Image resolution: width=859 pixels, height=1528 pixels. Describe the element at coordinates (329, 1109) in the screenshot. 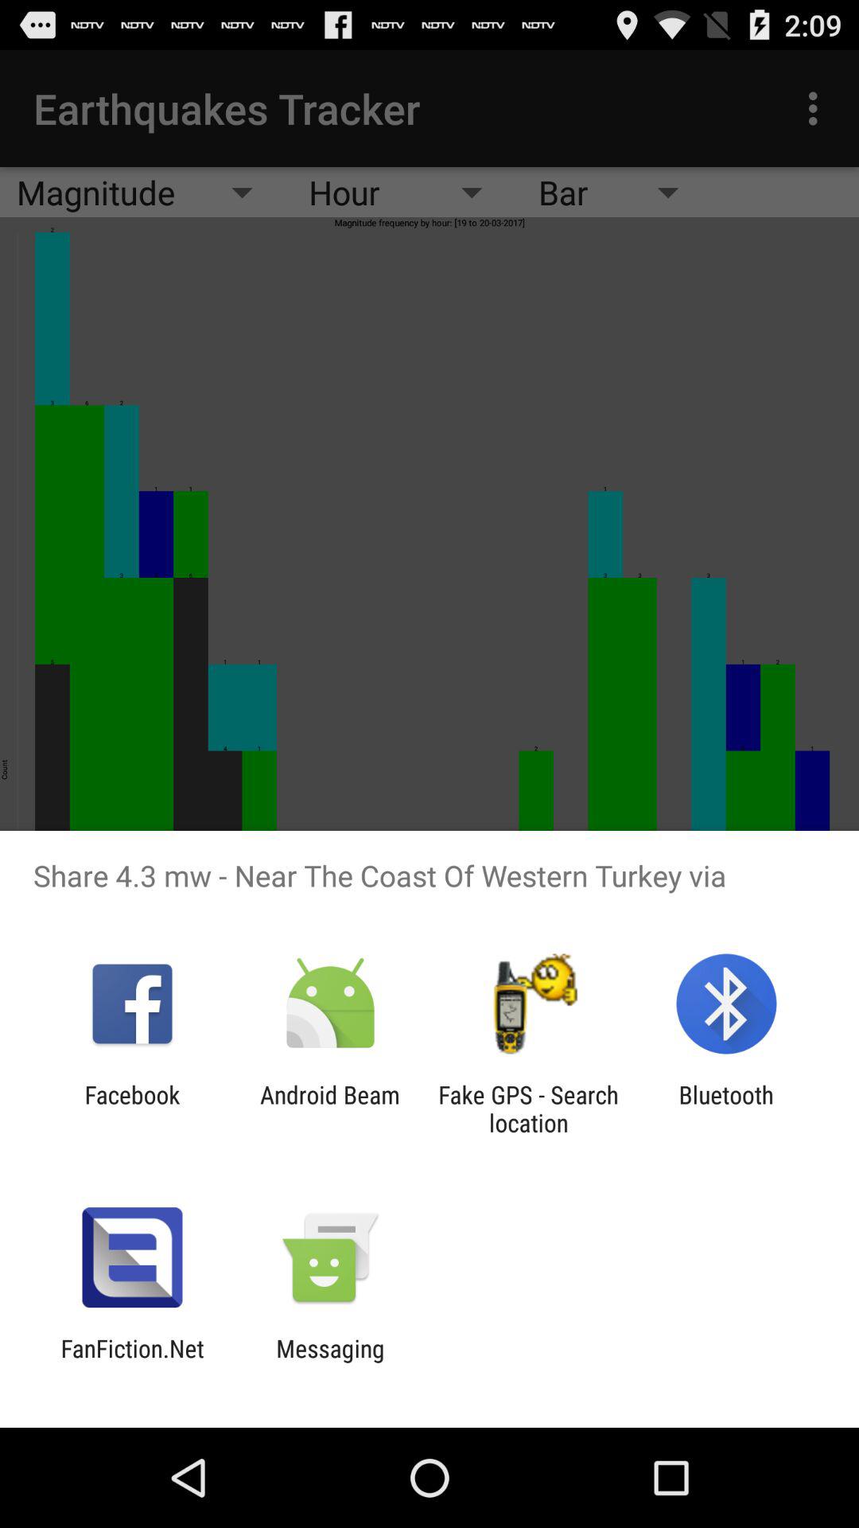

I see `select icon next to facebook icon` at that location.